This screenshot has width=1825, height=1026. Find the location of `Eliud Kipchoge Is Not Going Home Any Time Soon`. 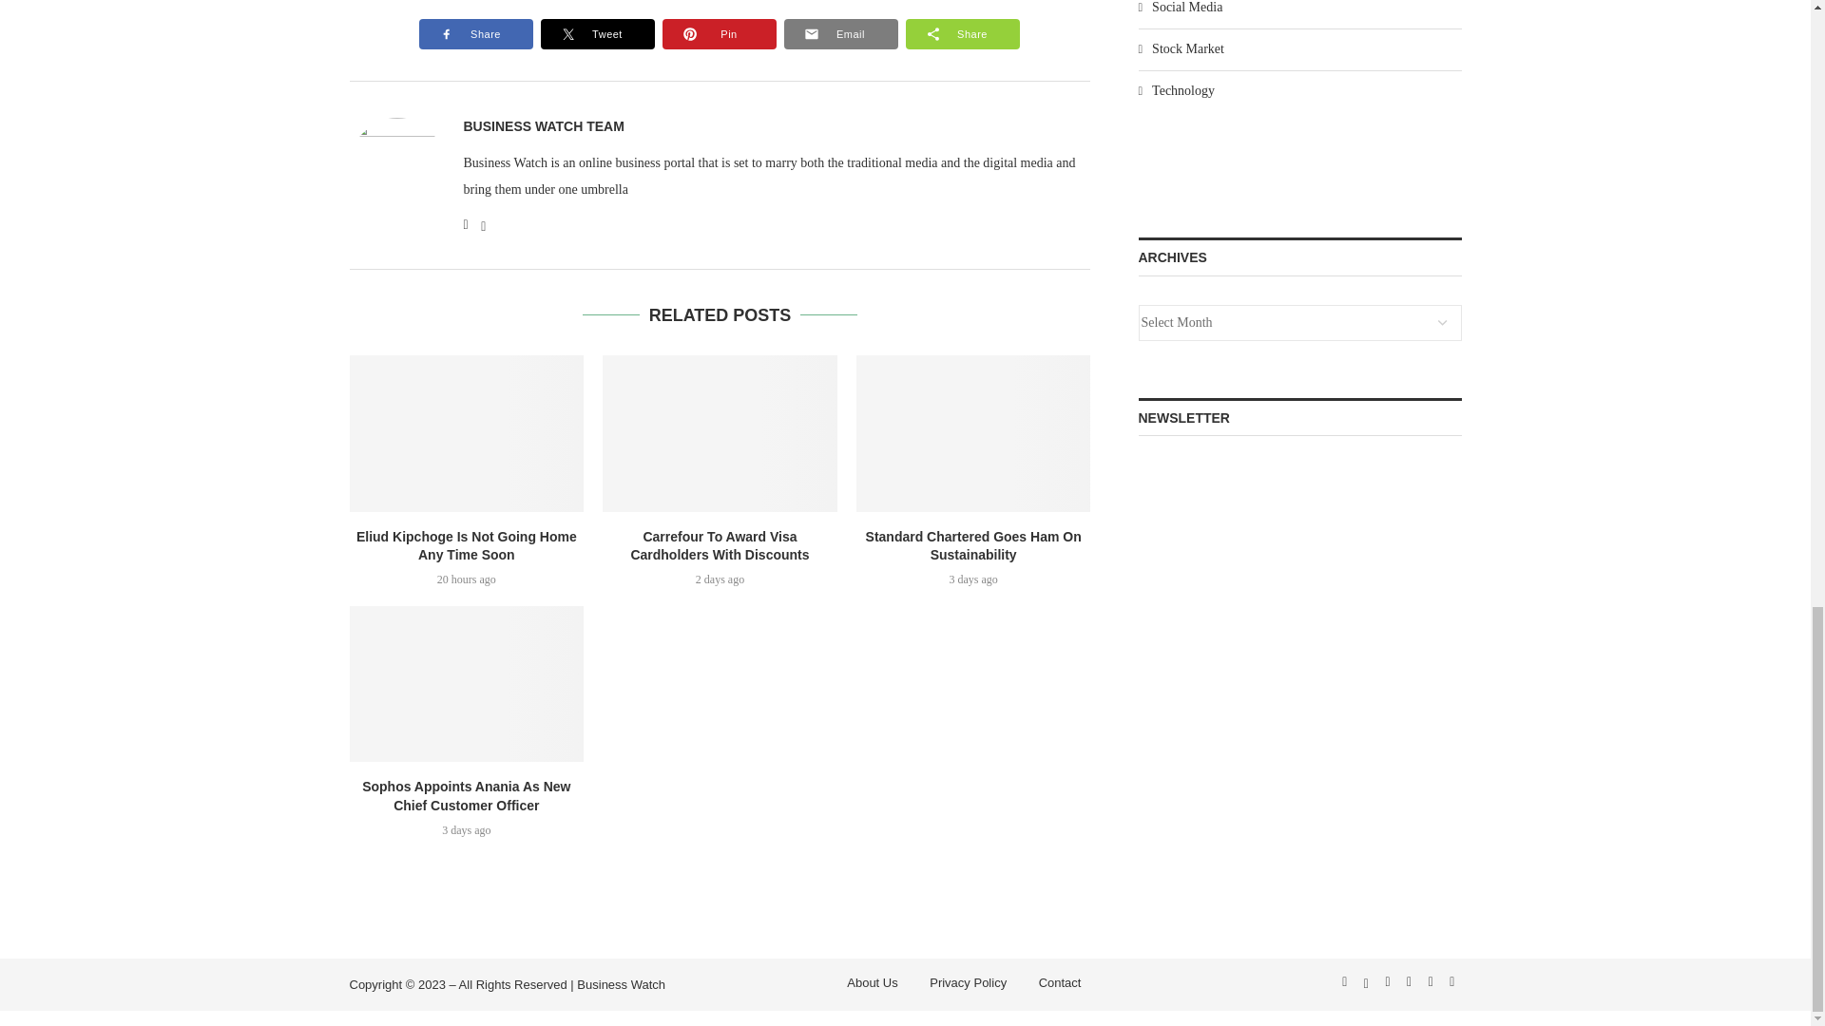

Eliud Kipchoge Is Not Going Home Any Time Soon is located at coordinates (467, 432).